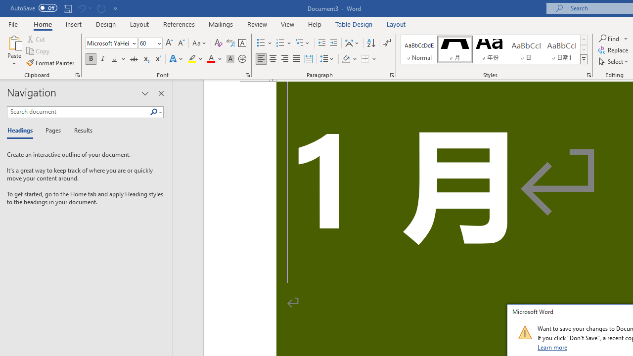 This screenshot has width=633, height=356. I want to click on Cut, so click(37, 39).